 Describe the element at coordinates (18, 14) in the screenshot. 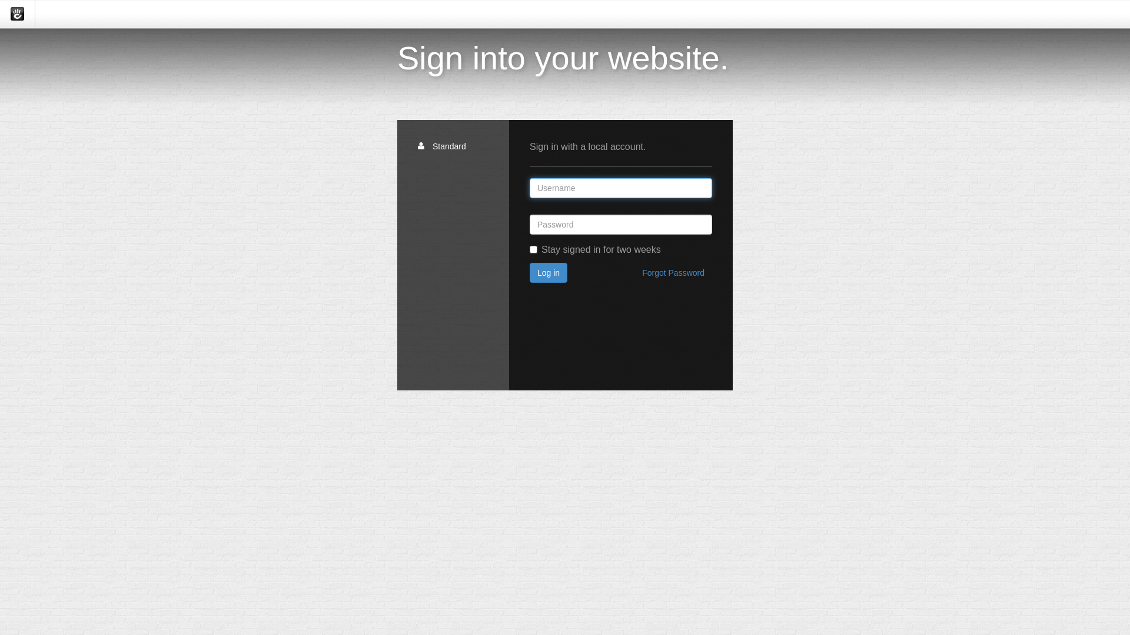

I see `concrete5` at that location.